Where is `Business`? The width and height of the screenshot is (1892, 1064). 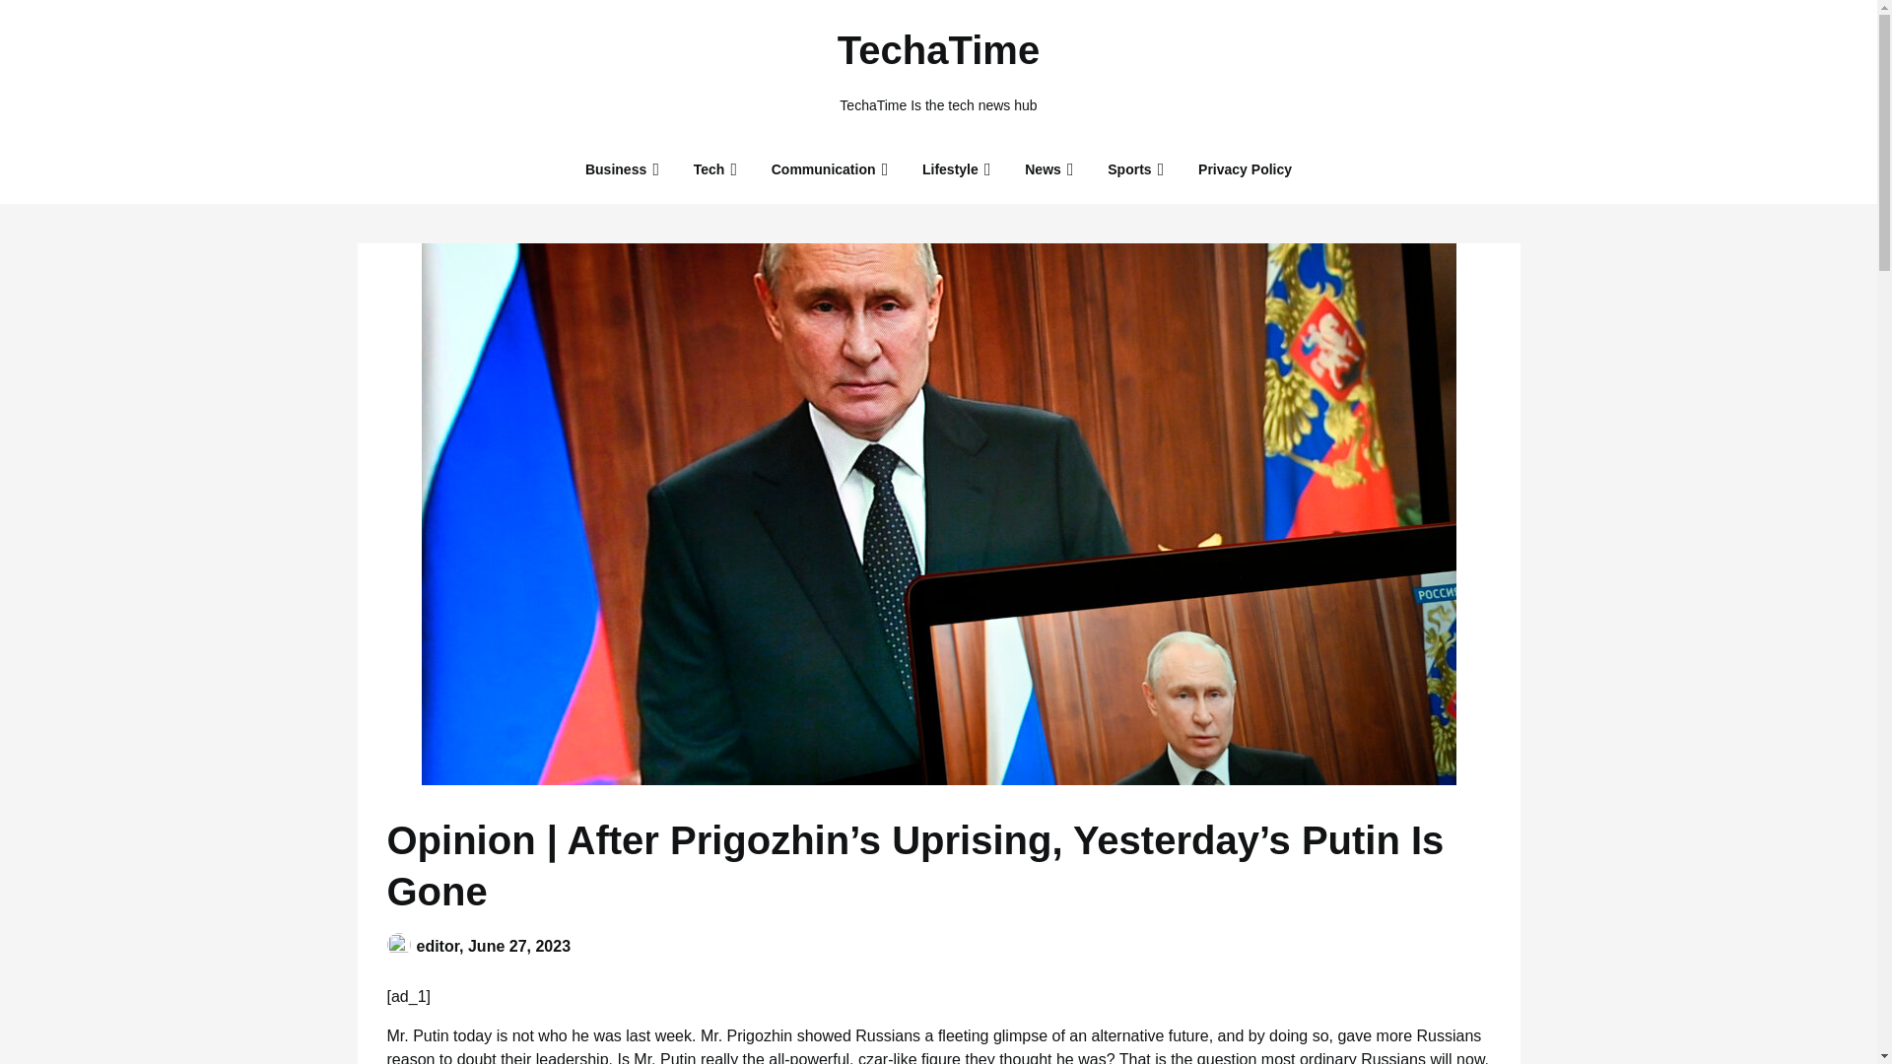
Business is located at coordinates (615, 169).